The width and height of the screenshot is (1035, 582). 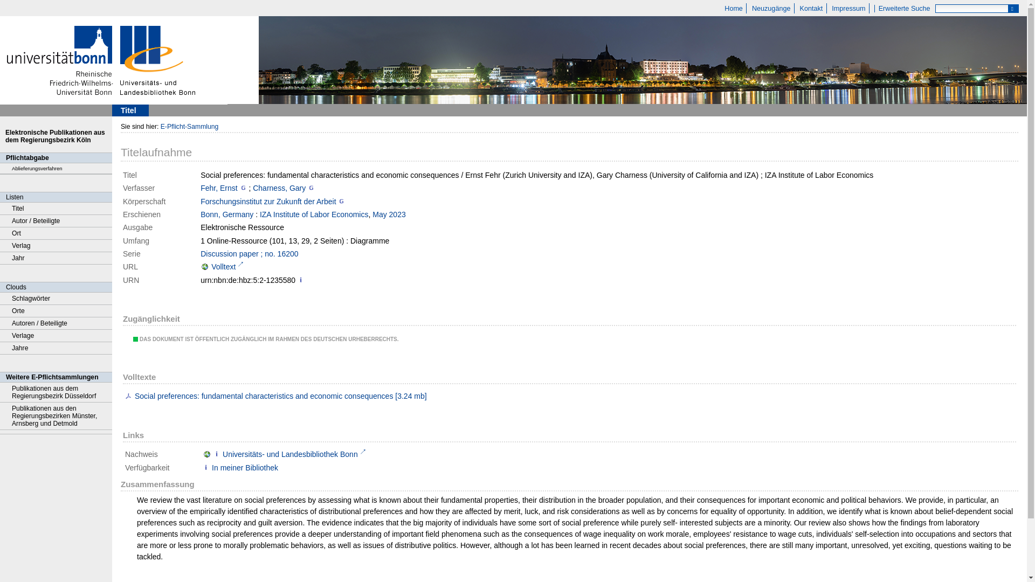 What do you see at coordinates (56, 348) in the screenshot?
I see `Jahre` at bounding box center [56, 348].